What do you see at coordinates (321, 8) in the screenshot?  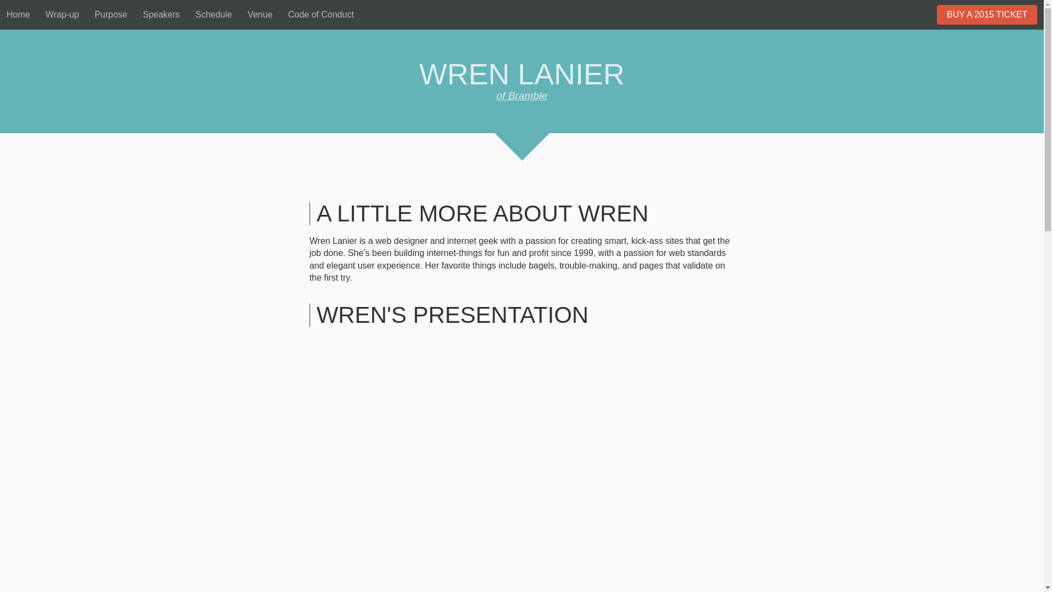 I see `Code of Conduct` at bounding box center [321, 8].